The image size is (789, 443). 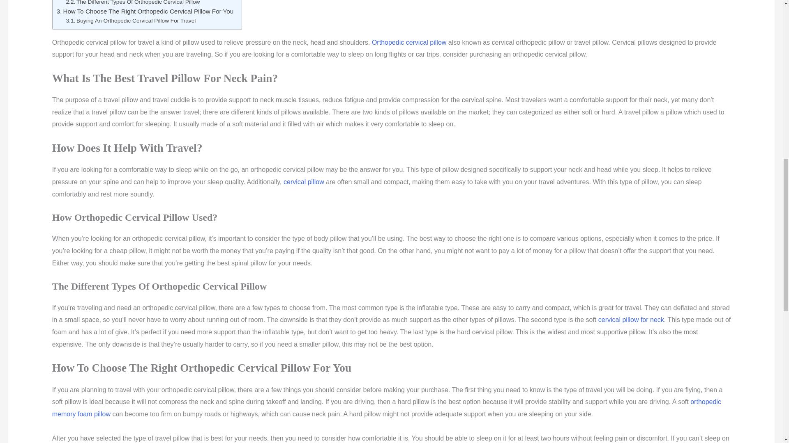 I want to click on Orthopedic cervical pillow, so click(x=409, y=43).